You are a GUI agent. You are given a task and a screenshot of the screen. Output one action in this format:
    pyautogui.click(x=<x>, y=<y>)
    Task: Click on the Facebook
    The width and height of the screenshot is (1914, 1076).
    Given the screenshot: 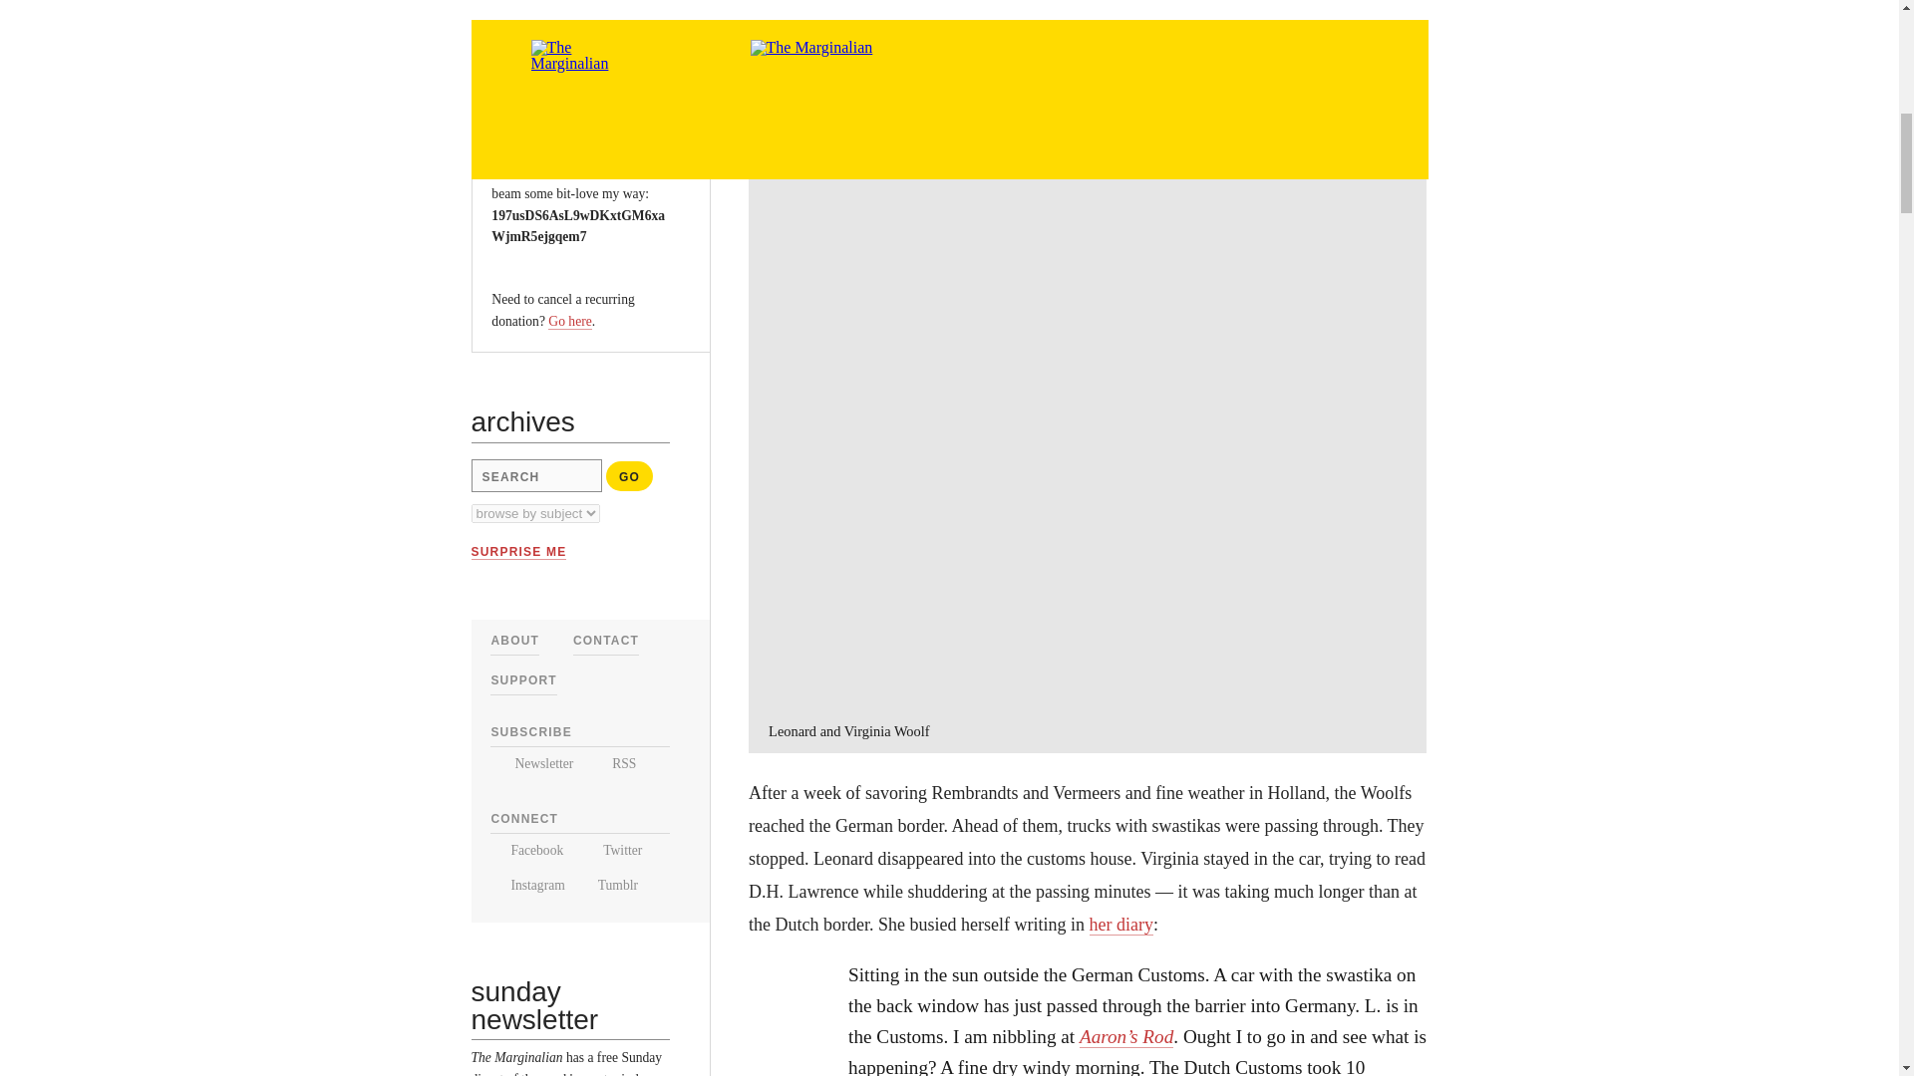 What is the action you would take?
    pyautogui.click(x=526, y=849)
    